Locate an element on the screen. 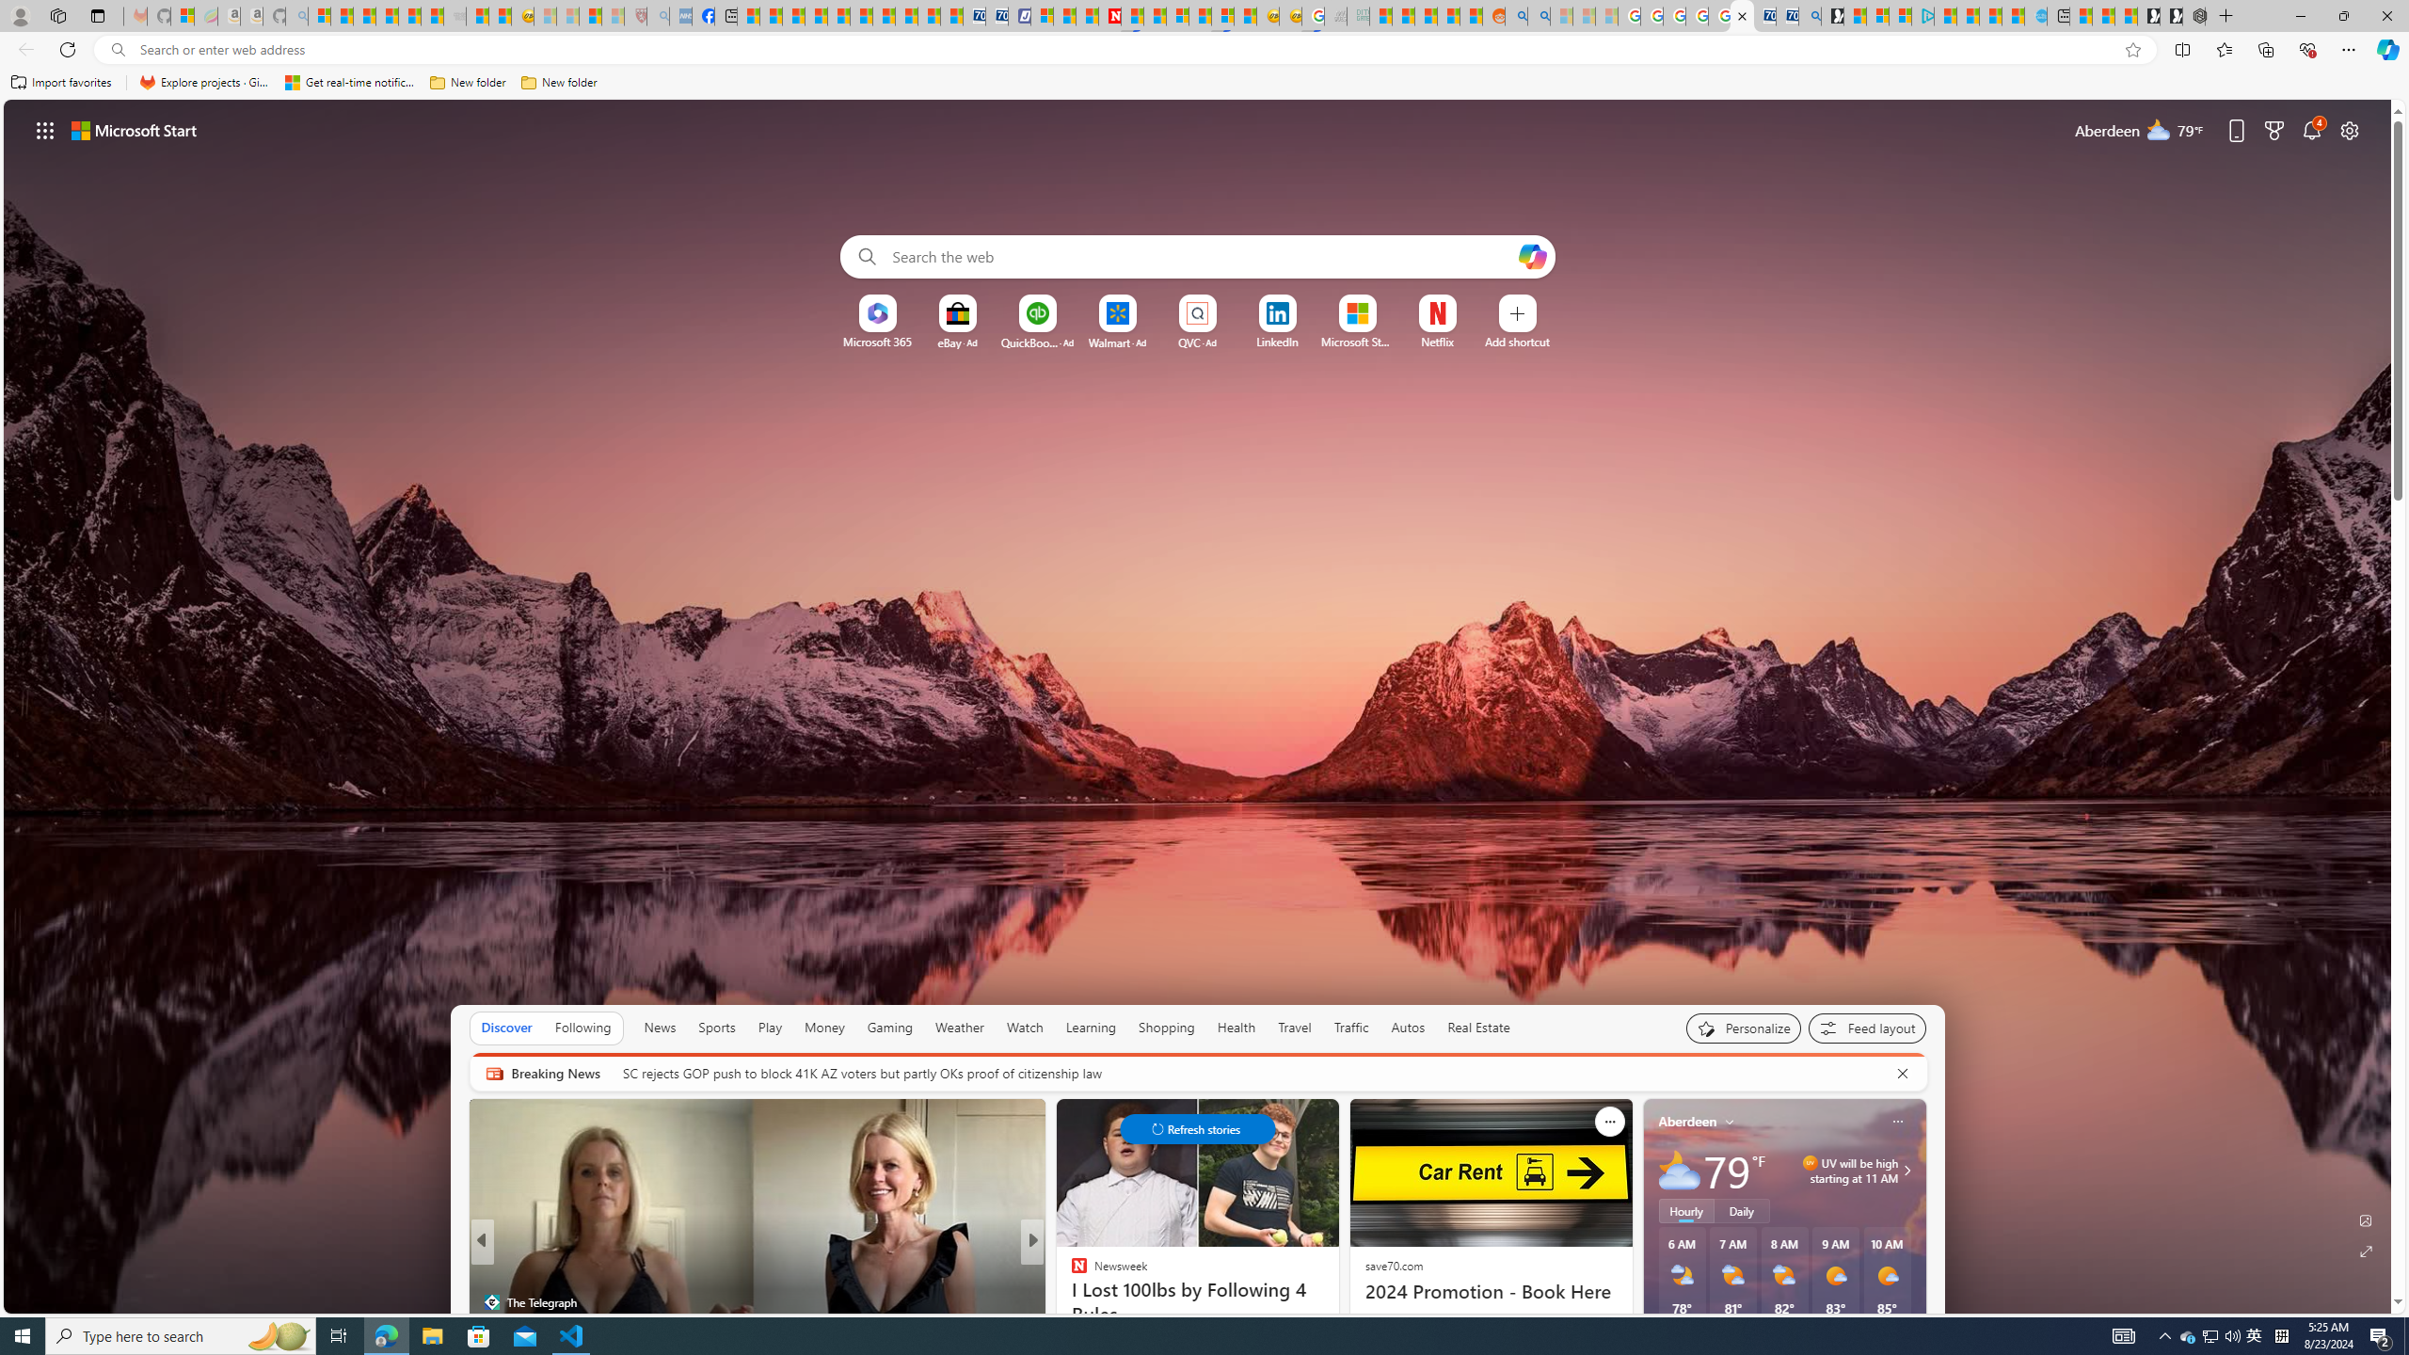  Recipes - MSN - Sleeping is located at coordinates (544, 16).